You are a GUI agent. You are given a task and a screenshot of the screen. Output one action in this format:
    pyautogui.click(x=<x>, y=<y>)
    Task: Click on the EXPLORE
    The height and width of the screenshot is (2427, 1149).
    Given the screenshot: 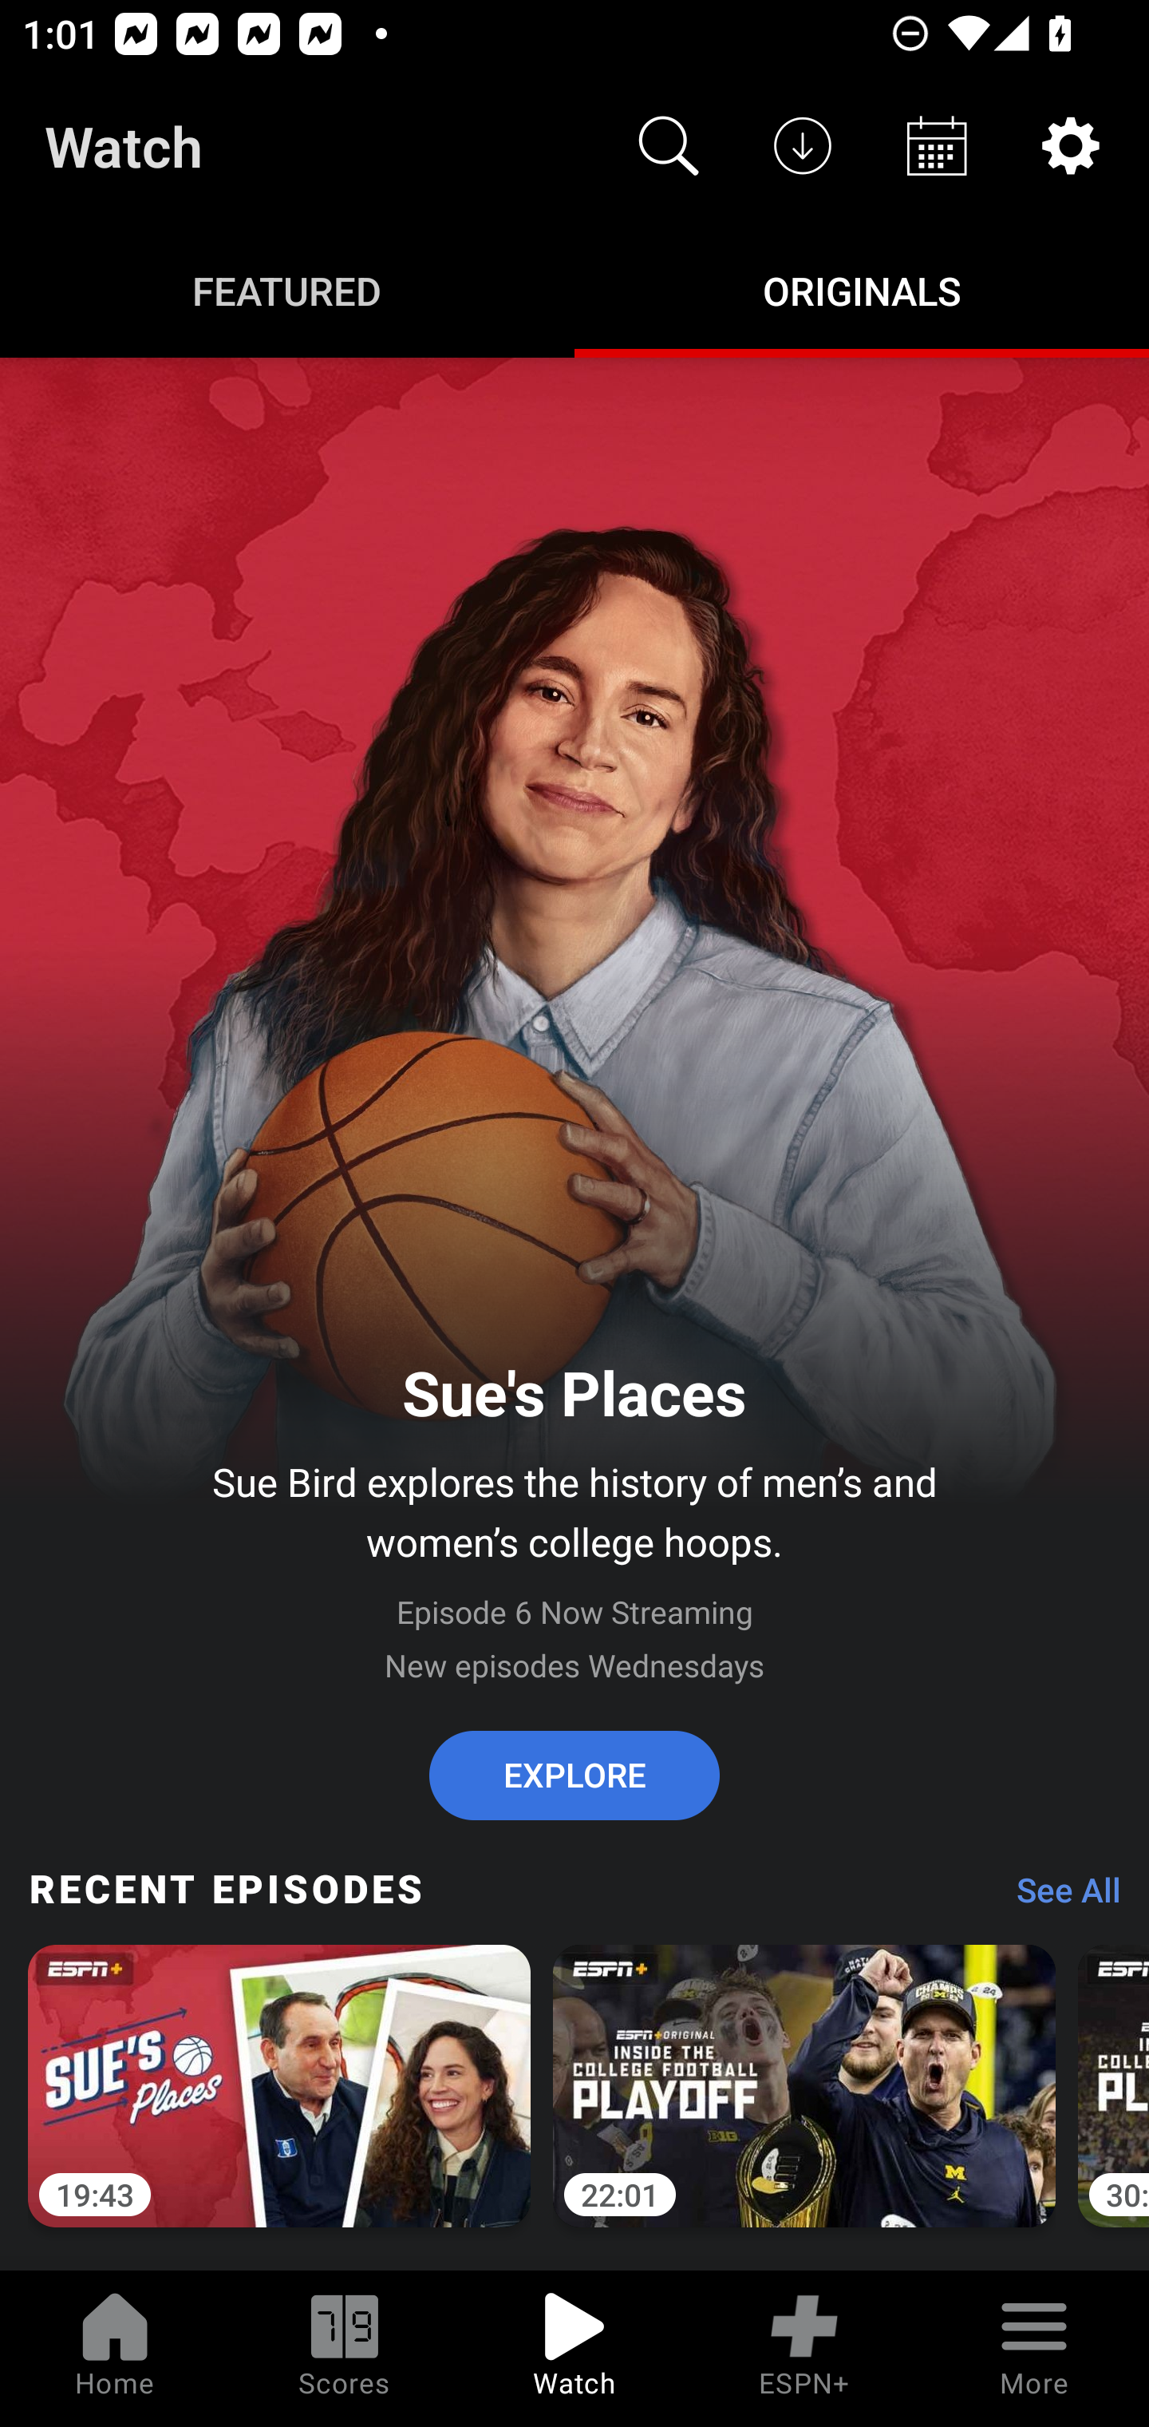 What is the action you would take?
    pyautogui.click(x=574, y=1776)
    